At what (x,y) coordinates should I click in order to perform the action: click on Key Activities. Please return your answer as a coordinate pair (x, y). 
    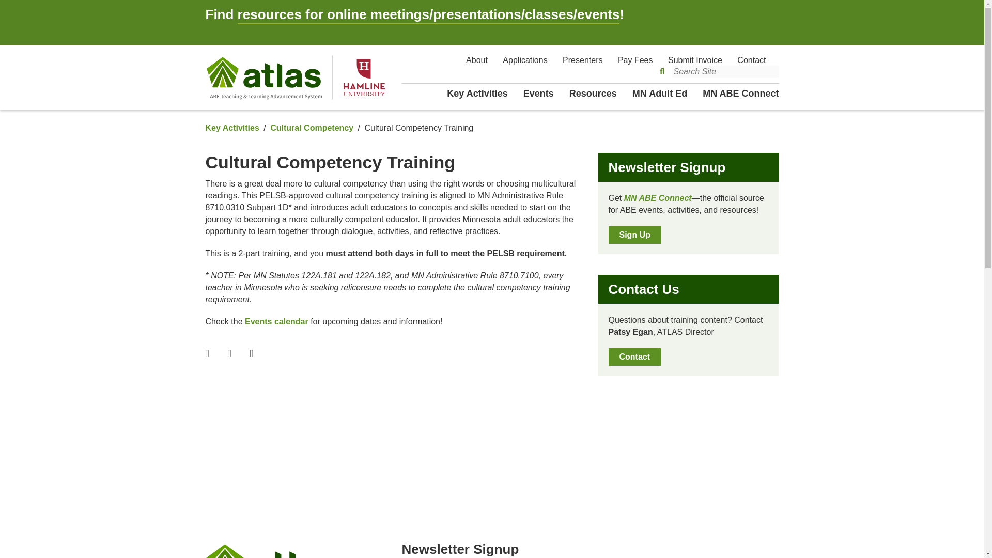
    Looking at the image, I should click on (232, 127).